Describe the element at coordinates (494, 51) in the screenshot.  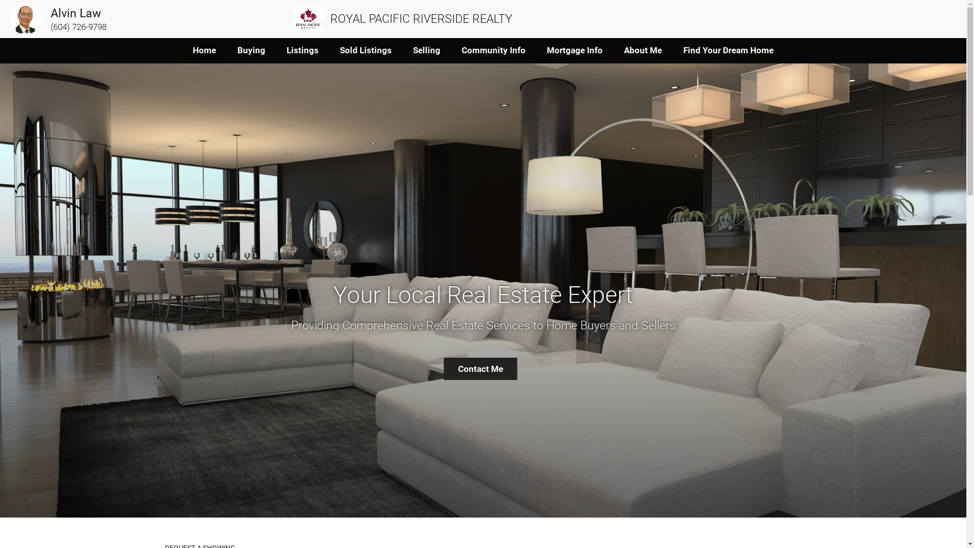
I see `Community Info` at that location.